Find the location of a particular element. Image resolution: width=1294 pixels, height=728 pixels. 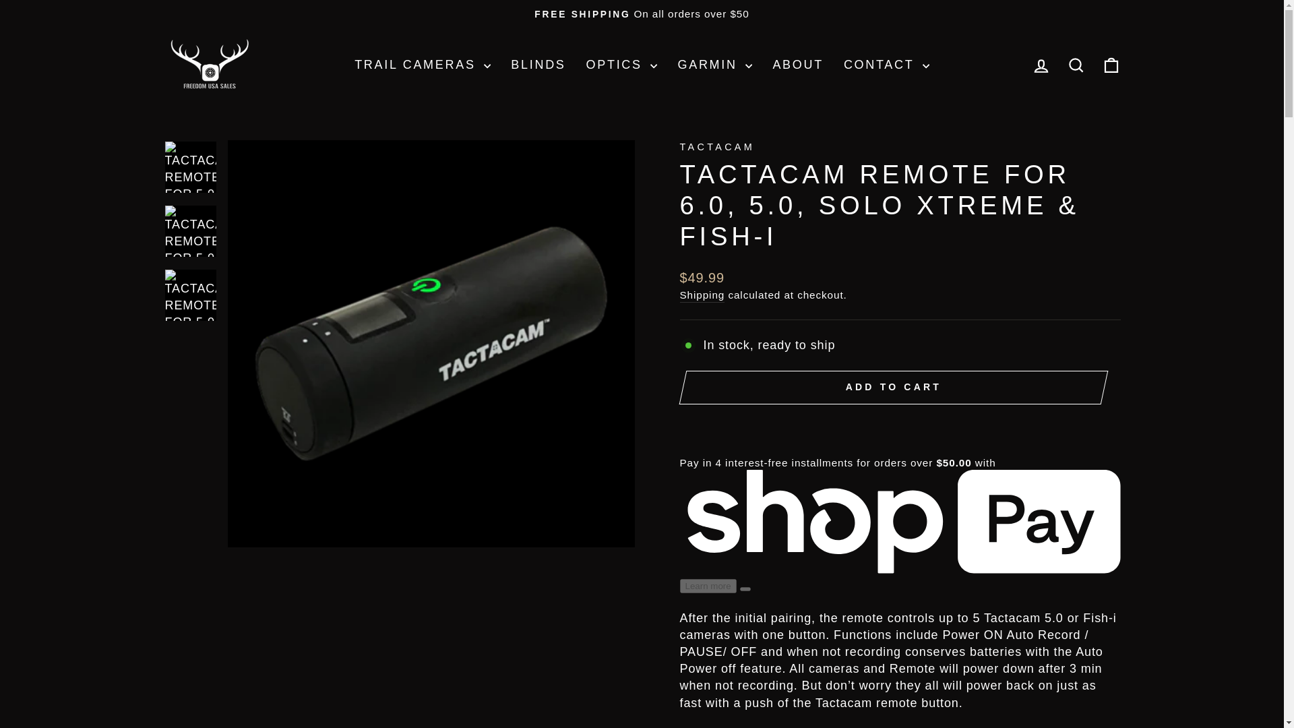

ICON-SEARCH is located at coordinates (1076, 65).